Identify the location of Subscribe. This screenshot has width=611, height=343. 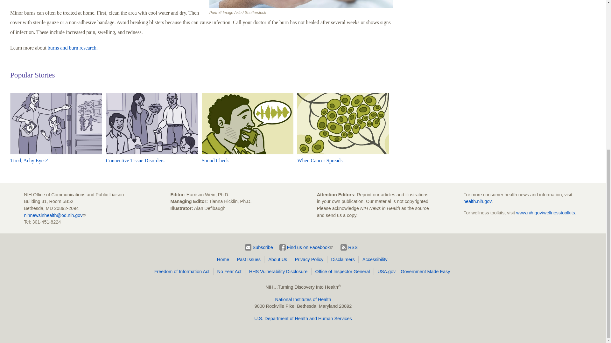
(259, 247).